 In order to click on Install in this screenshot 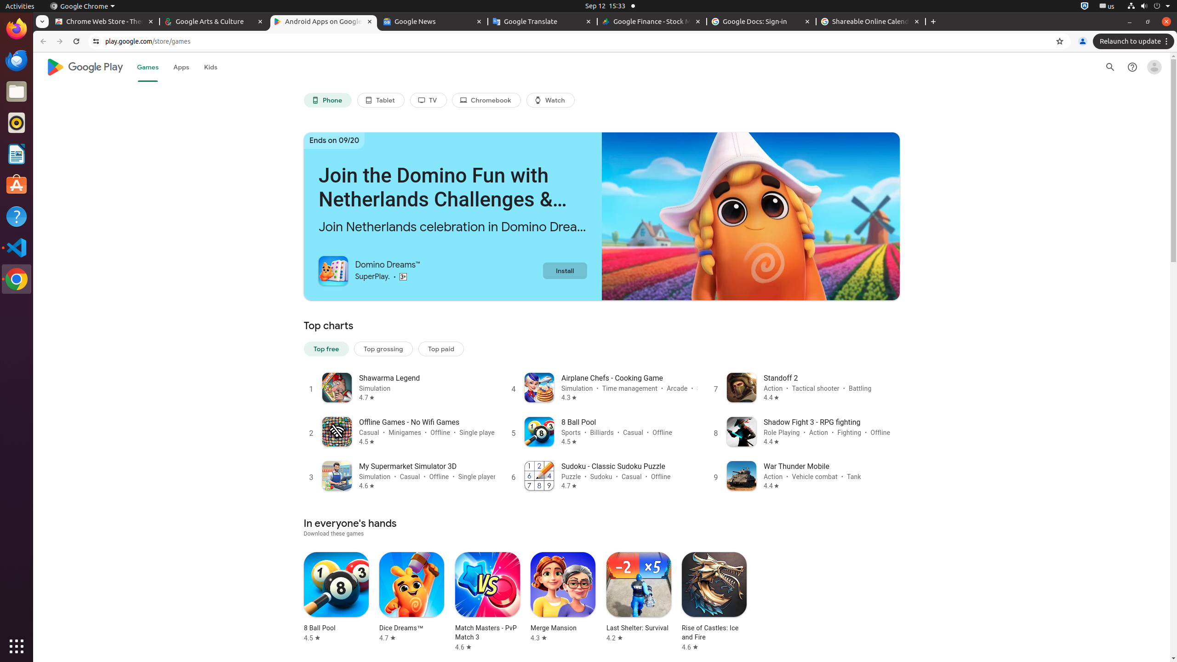, I will do `click(565, 270)`.